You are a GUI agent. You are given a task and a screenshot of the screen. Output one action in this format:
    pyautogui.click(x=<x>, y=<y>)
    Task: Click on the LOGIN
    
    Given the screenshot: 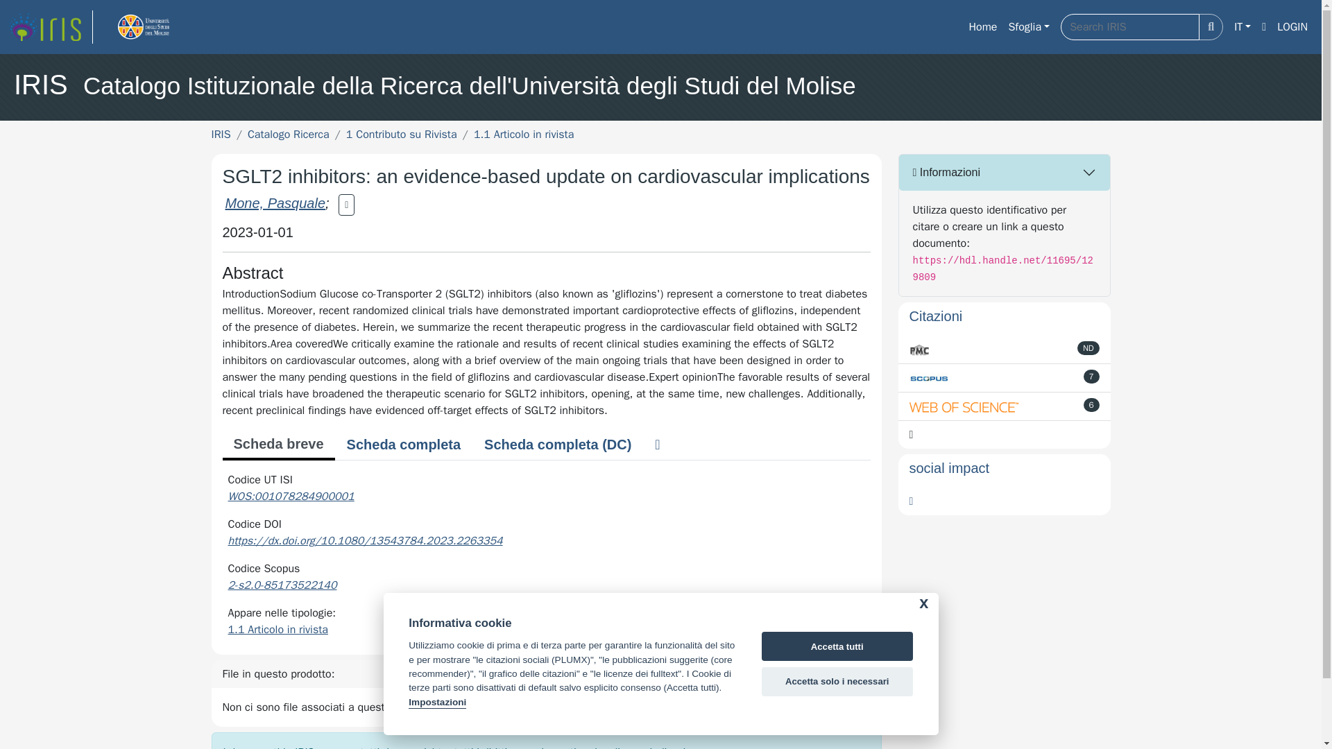 What is the action you would take?
    pyautogui.click(x=1292, y=27)
    